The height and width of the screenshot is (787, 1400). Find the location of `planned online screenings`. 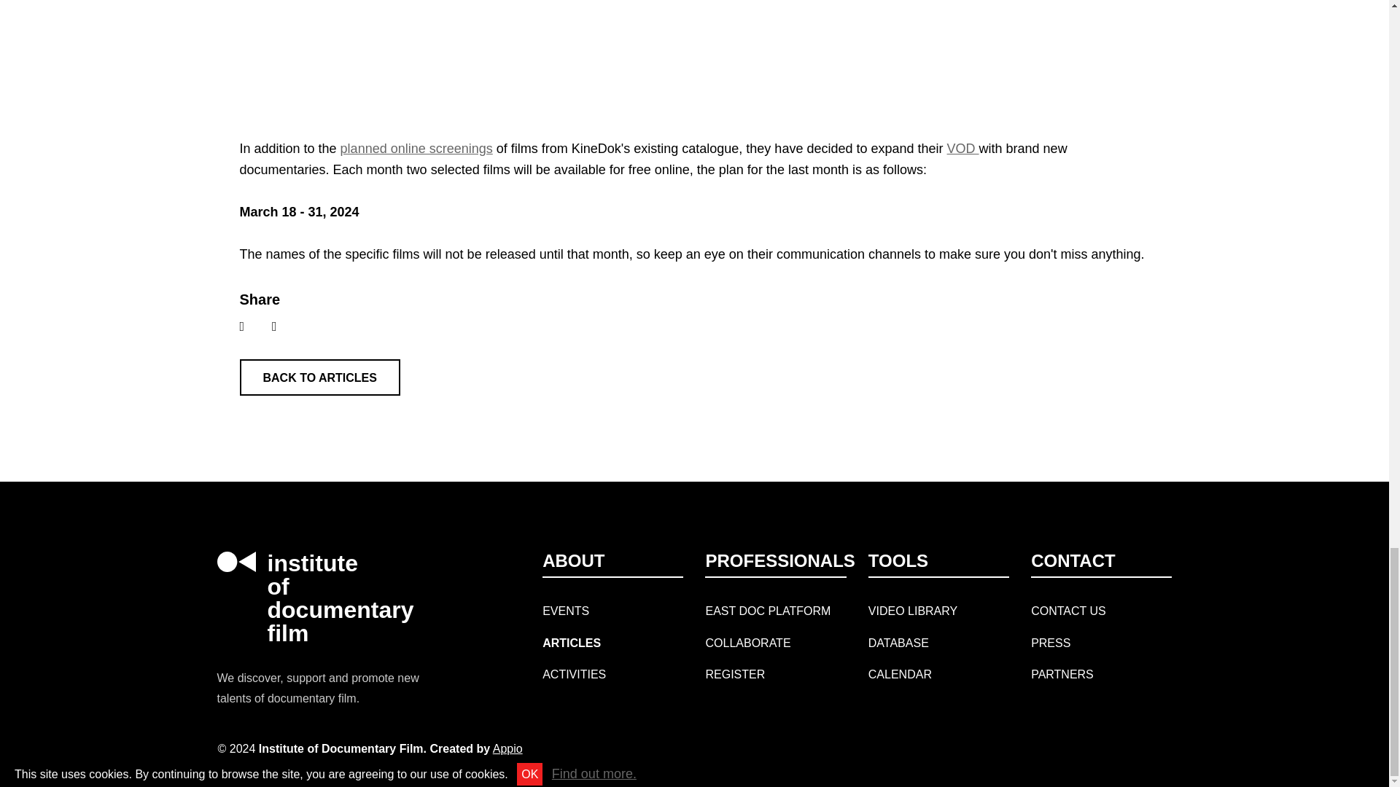

planned online screenings is located at coordinates (416, 149).